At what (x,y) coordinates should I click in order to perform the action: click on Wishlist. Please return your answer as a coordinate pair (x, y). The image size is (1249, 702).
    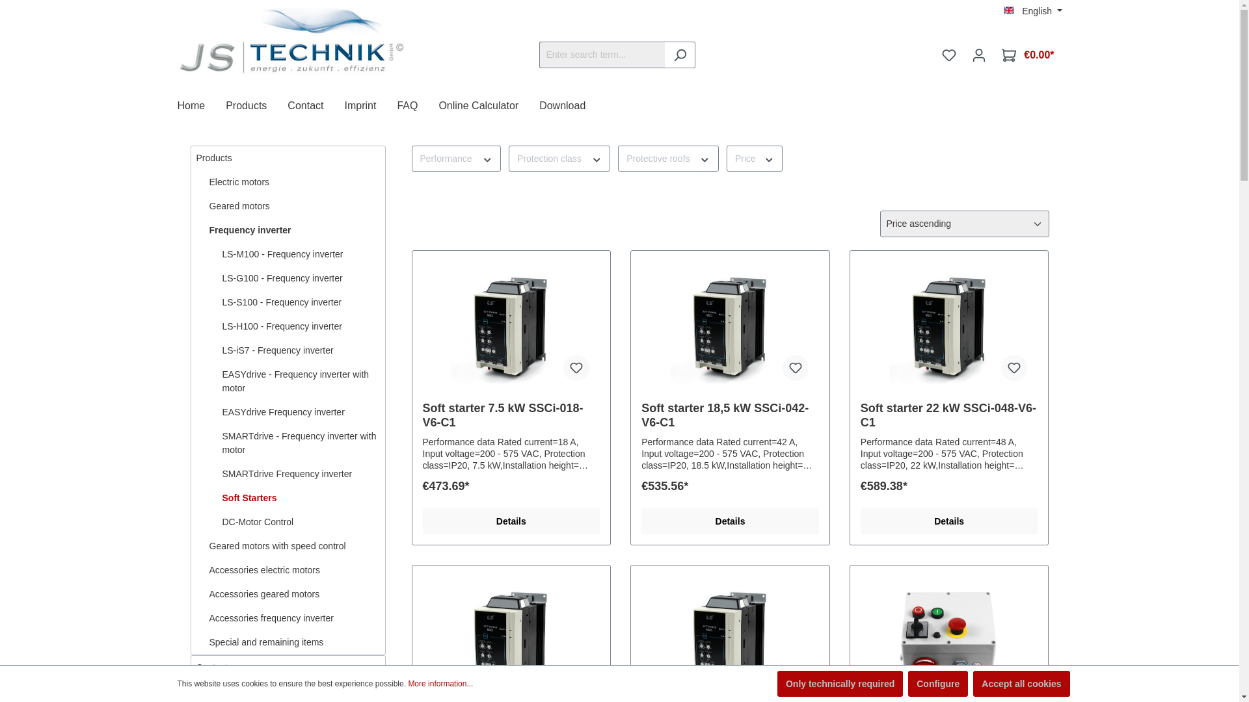
    Looking at the image, I should click on (949, 55).